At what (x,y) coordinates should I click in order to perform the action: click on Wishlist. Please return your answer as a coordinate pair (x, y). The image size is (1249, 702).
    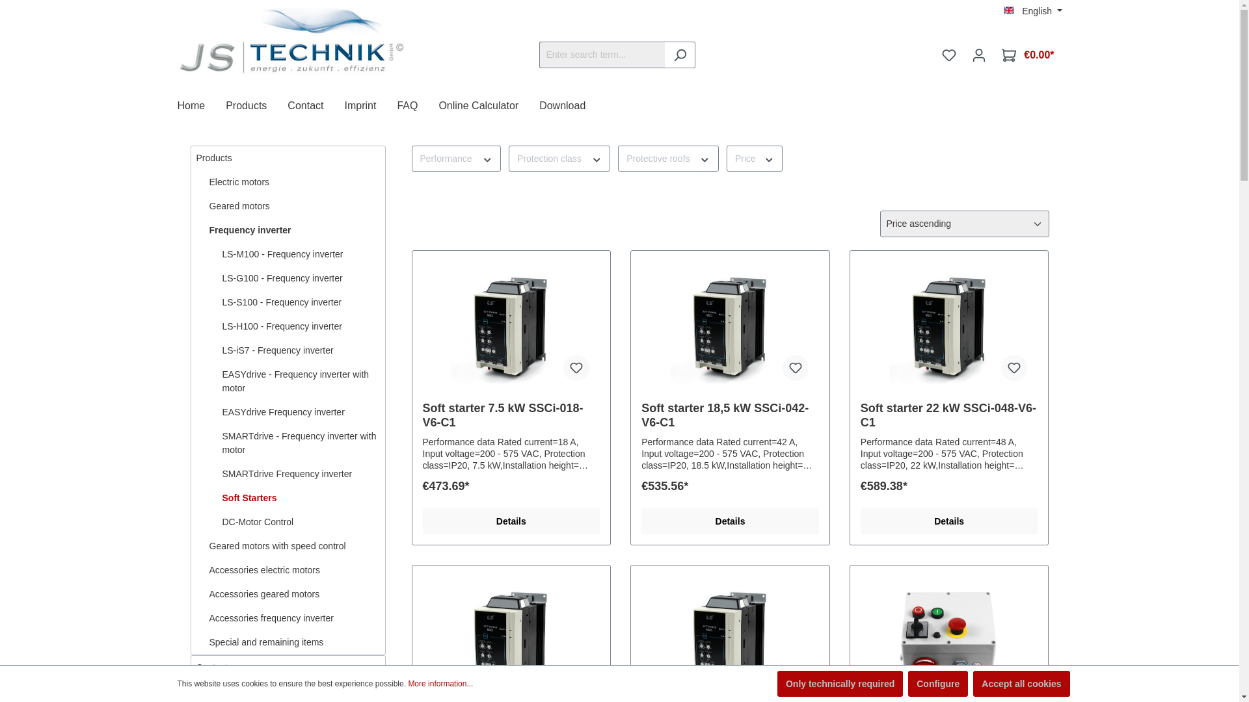
    Looking at the image, I should click on (949, 55).